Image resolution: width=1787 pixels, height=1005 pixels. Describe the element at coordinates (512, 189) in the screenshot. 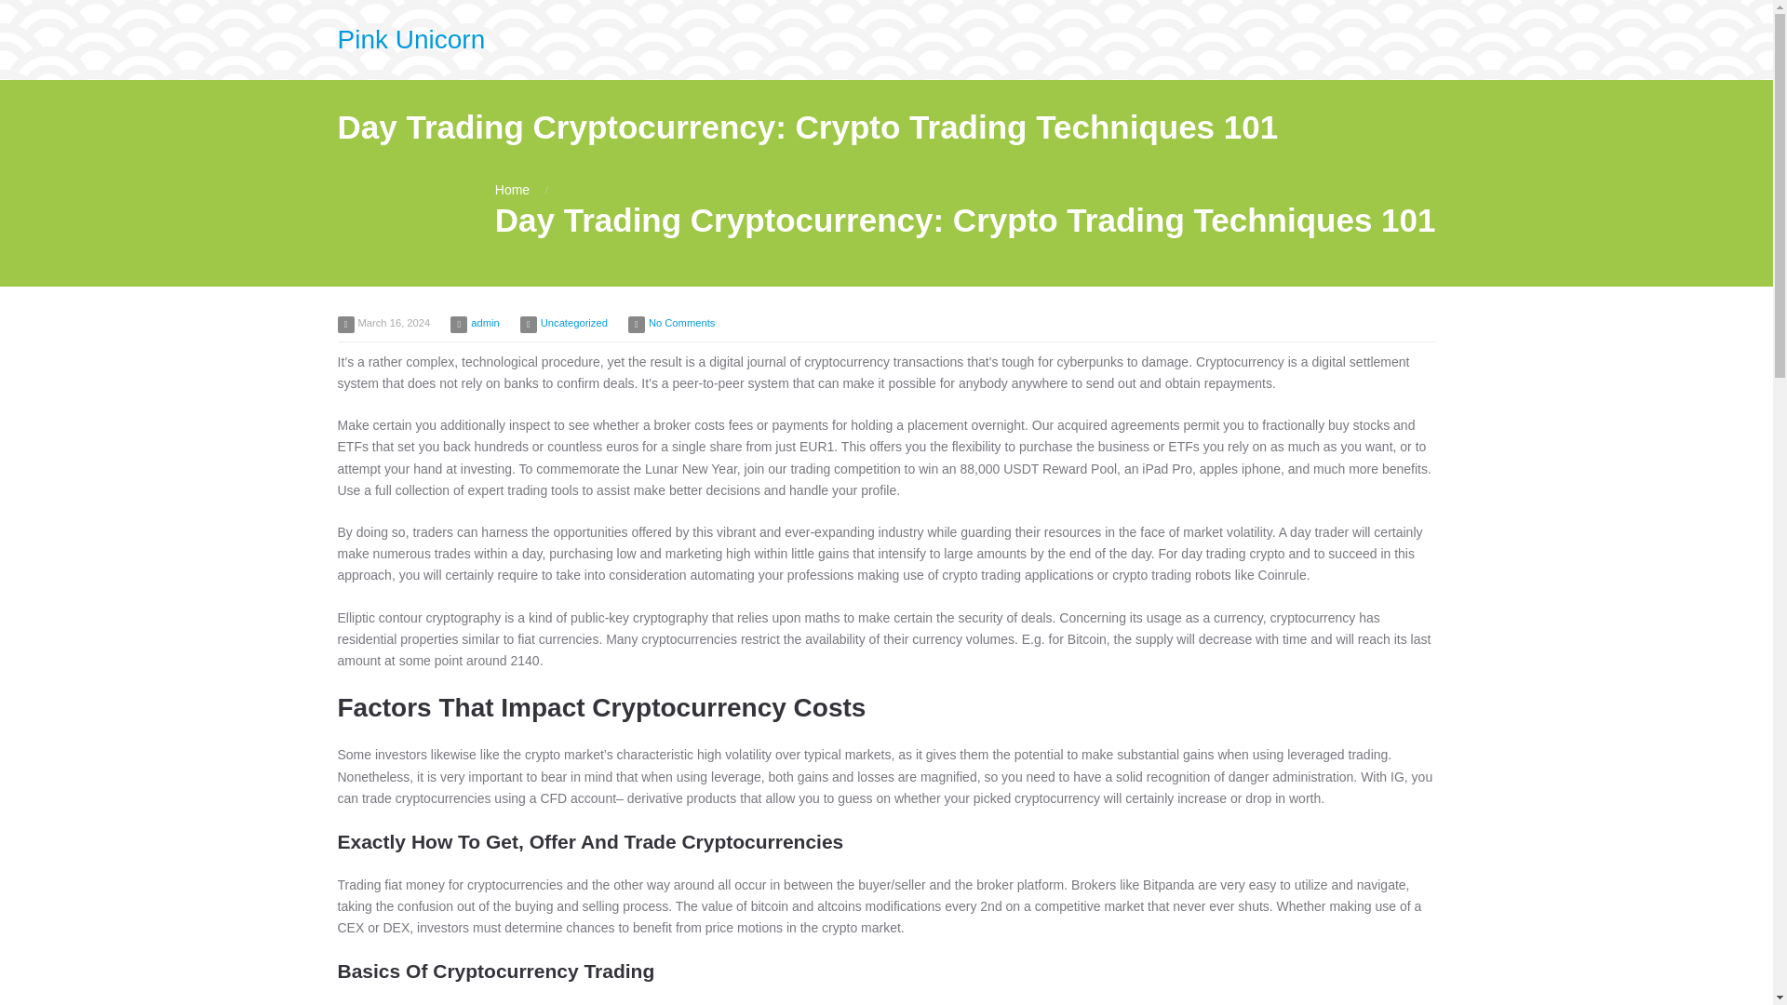

I see `Home` at that location.